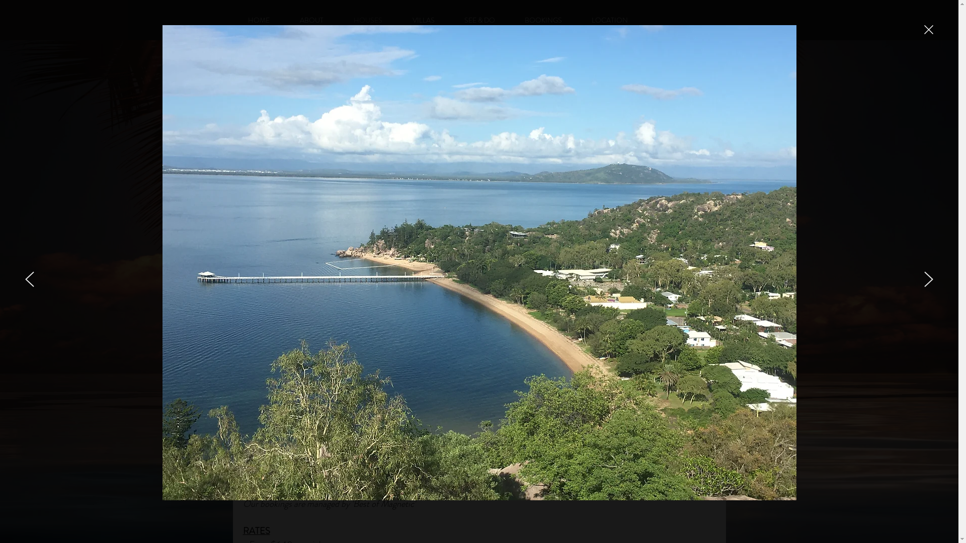 This screenshot has width=966, height=543. What do you see at coordinates (259, 20) in the screenshot?
I see `HOME` at bounding box center [259, 20].